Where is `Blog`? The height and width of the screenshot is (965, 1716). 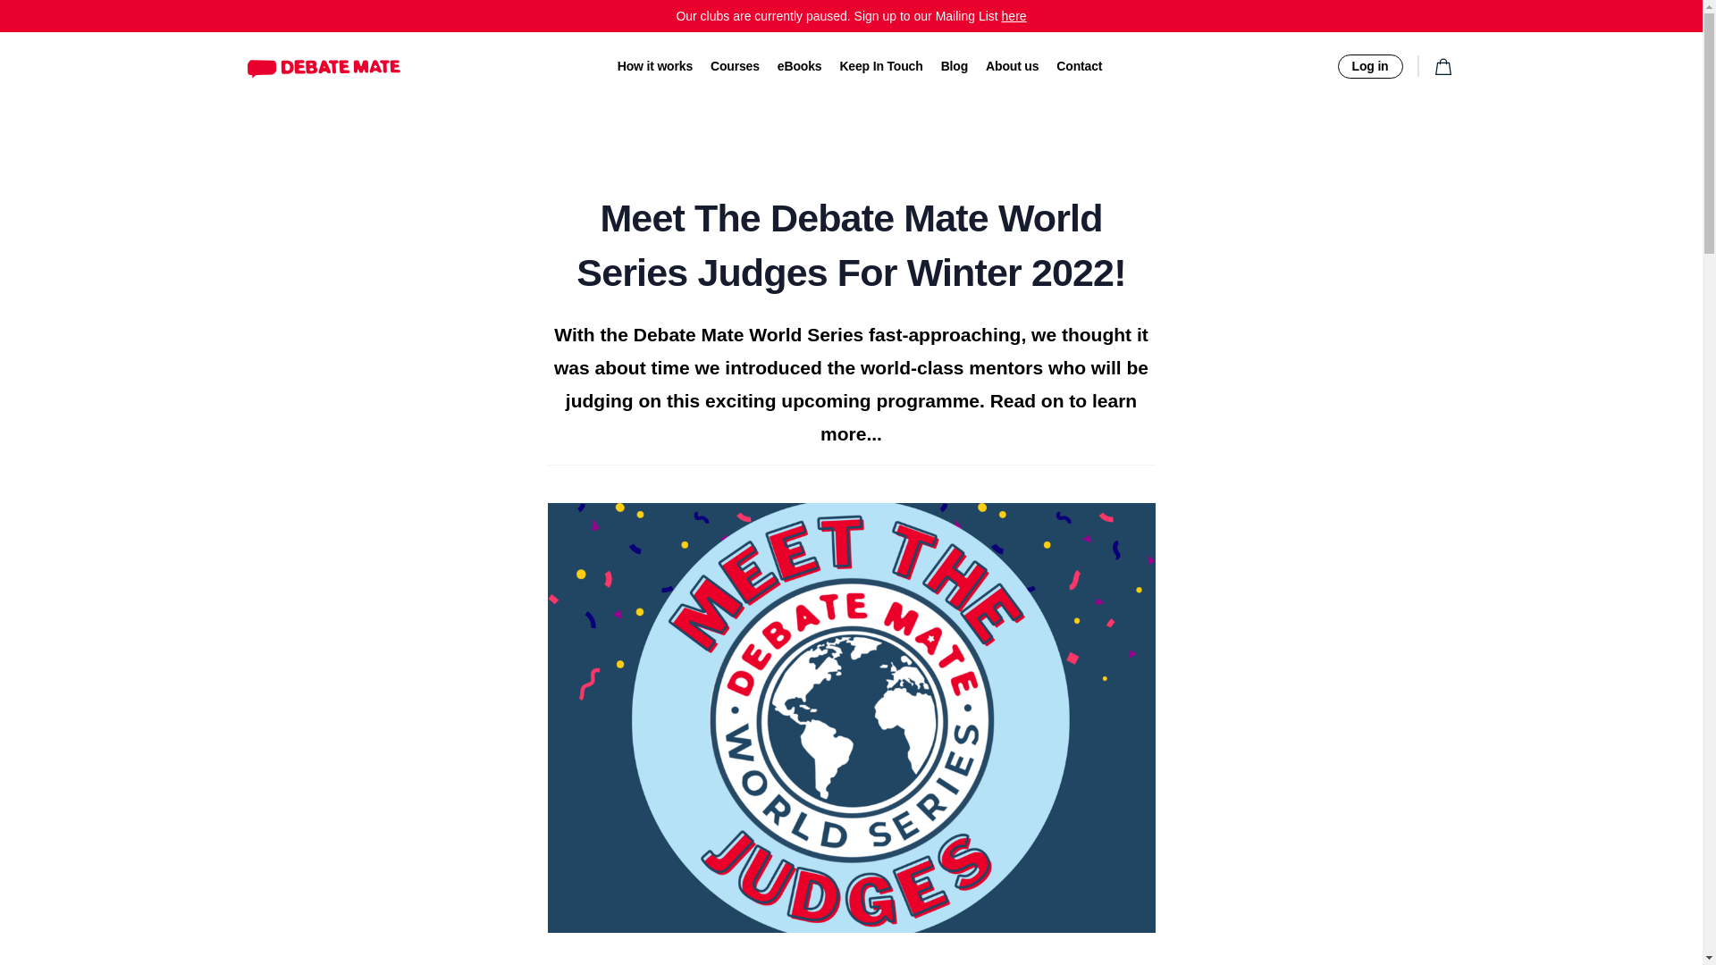 Blog is located at coordinates (954, 66).